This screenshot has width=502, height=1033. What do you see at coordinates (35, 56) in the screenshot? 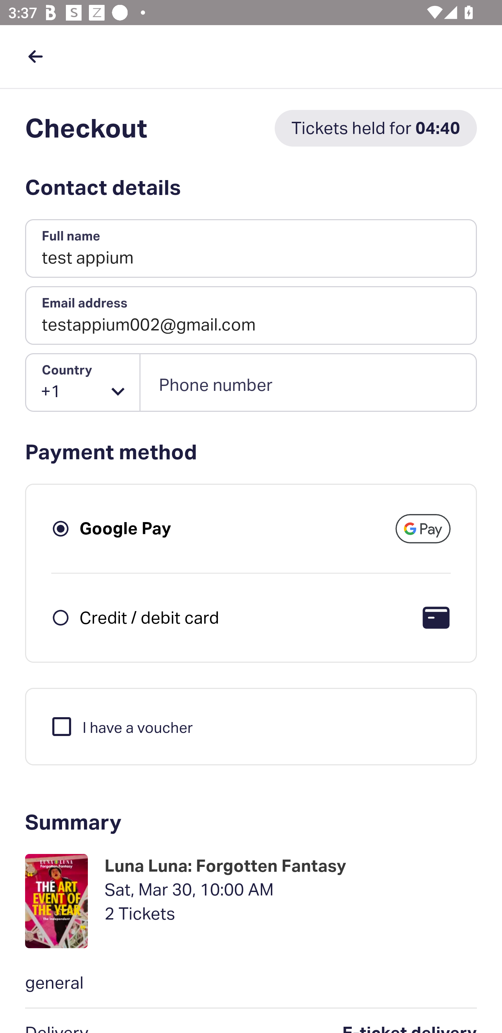
I see `back button` at bounding box center [35, 56].